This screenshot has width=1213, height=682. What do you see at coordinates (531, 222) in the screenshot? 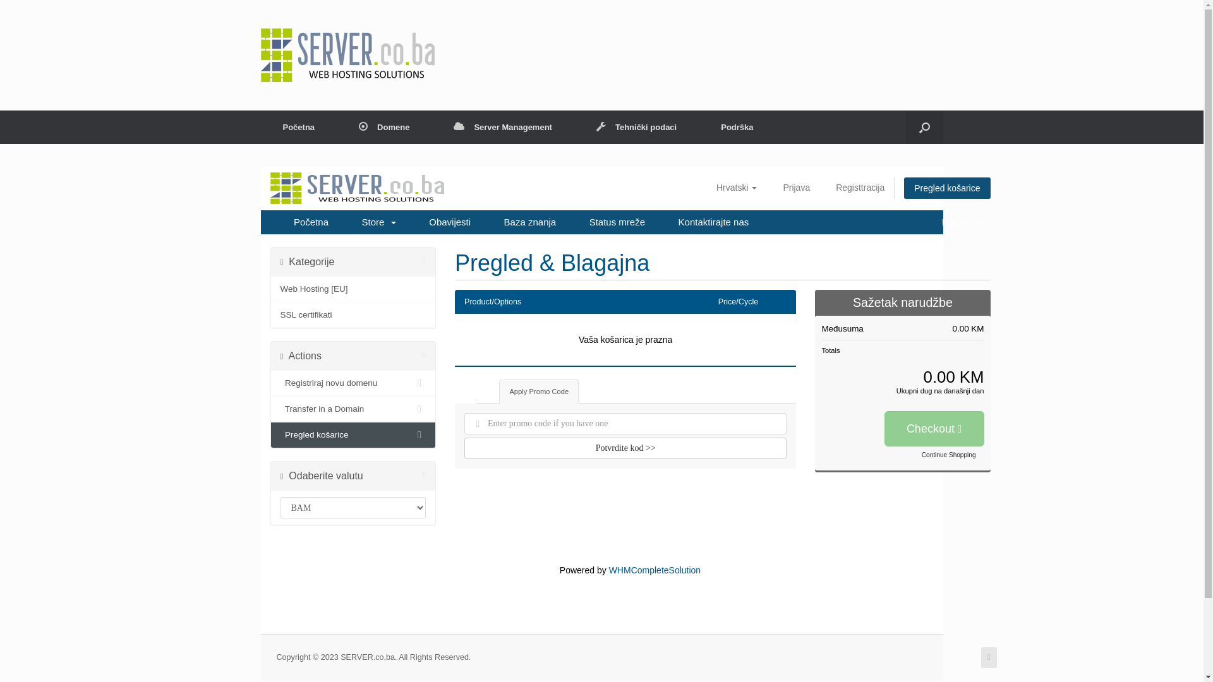
I see `Baza znanja` at bounding box center [531, 222].